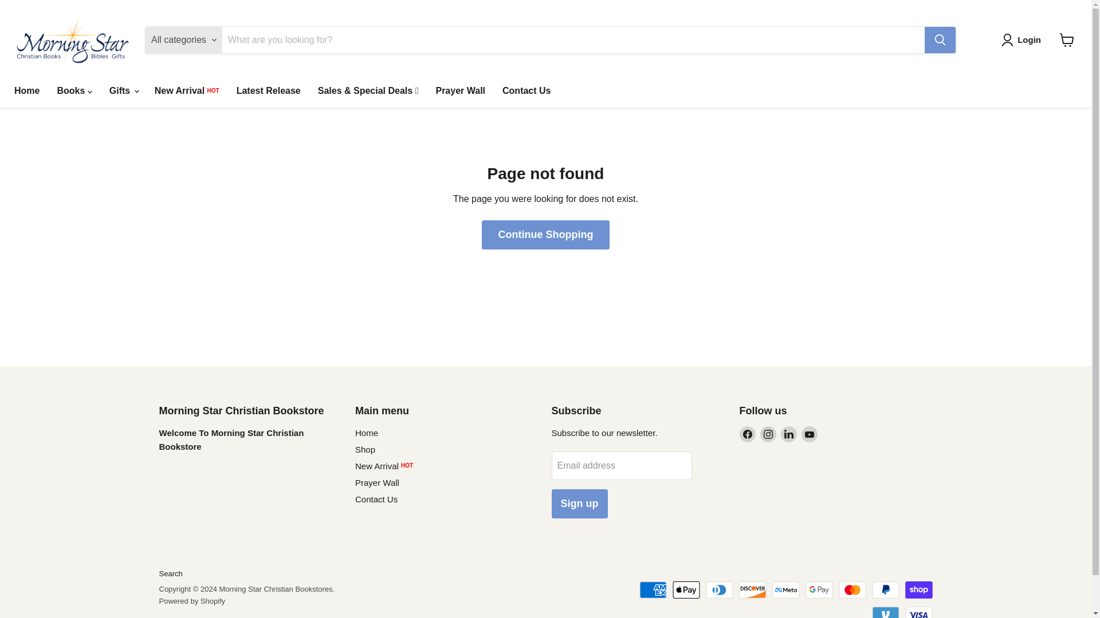 The height and width of the screenshot is (618, 1100). I want to click on YouTube, so click(809, 434).